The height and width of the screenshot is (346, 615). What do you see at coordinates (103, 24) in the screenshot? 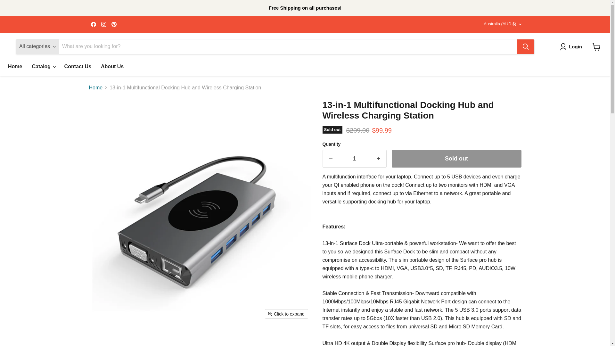
I see `Find us on Instagram` at bounding box center [103, 24].